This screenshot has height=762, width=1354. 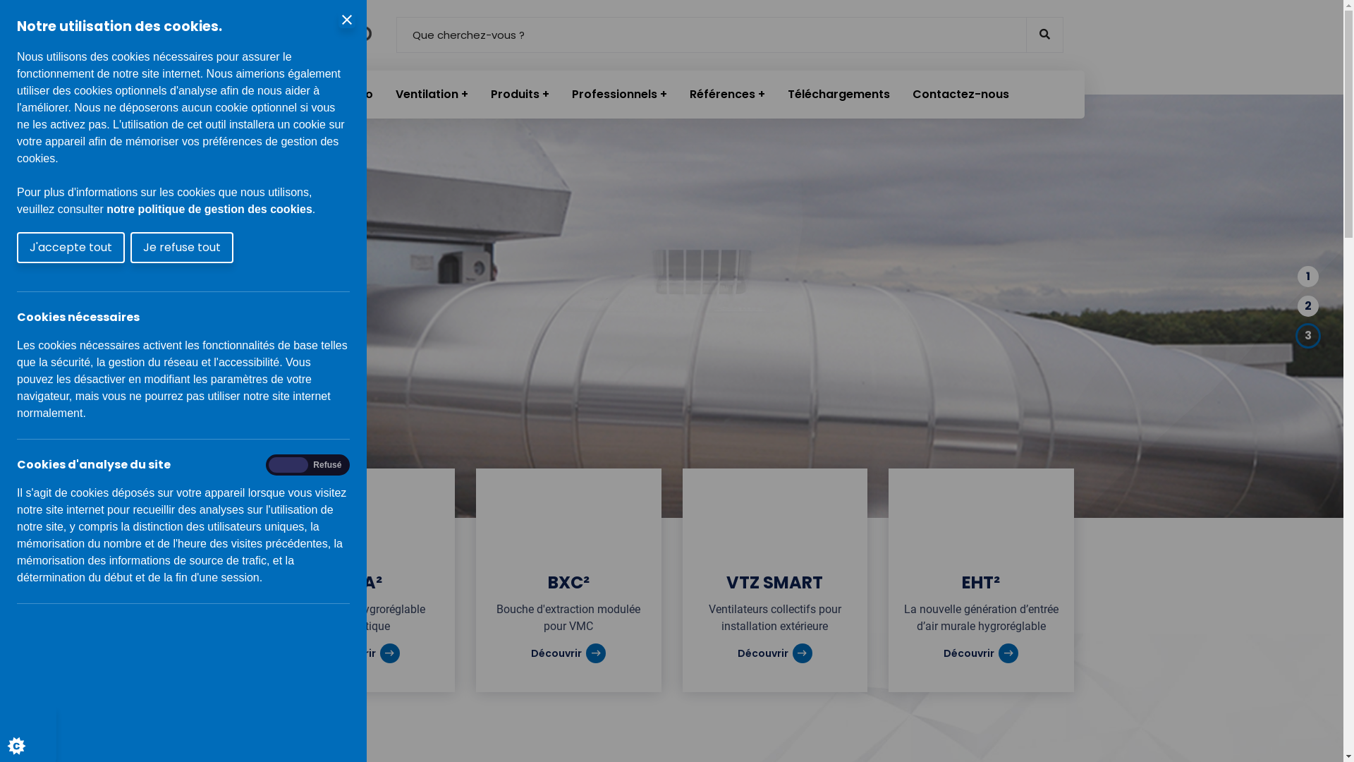 What do you see at coordinates (805, 739) in the screenshot?
I see `Ajicreative` at bounding box center [805, 739].